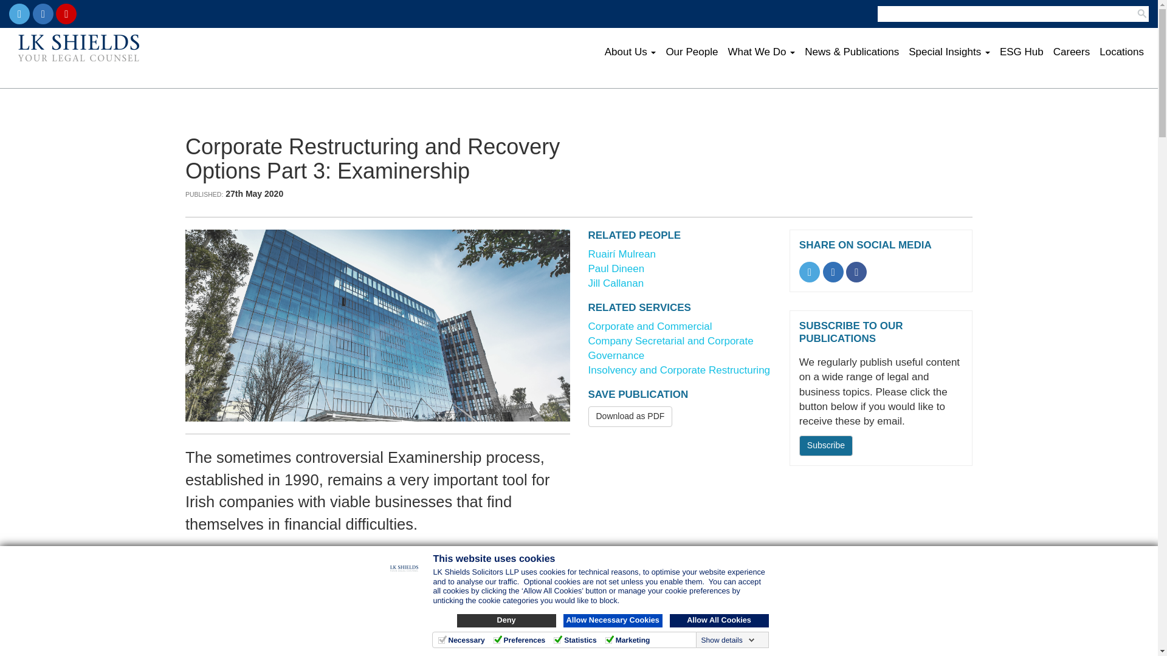 The height and width of the screenshot is (656, 1167). What do you see at coordinates (728, 640) in the screenshot?
I see `Show details` at bounding box center [728, 640].